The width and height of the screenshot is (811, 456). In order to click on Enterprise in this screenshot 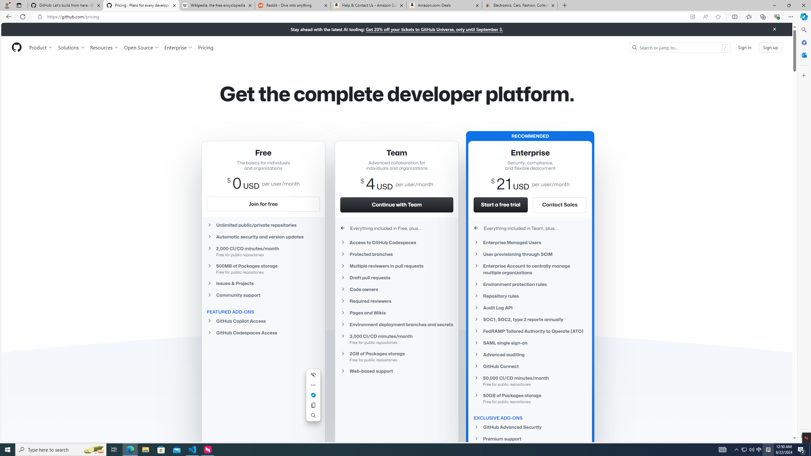, I will do `click(178, 47)`.